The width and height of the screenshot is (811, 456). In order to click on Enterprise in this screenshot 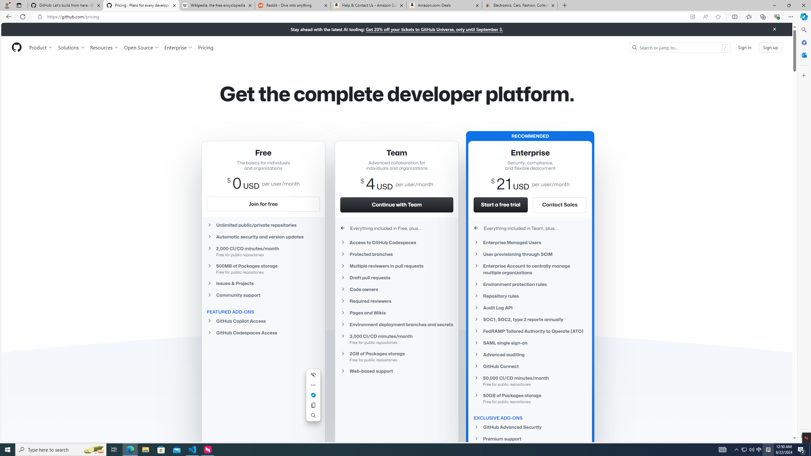, I will do `click(178, 47)`.